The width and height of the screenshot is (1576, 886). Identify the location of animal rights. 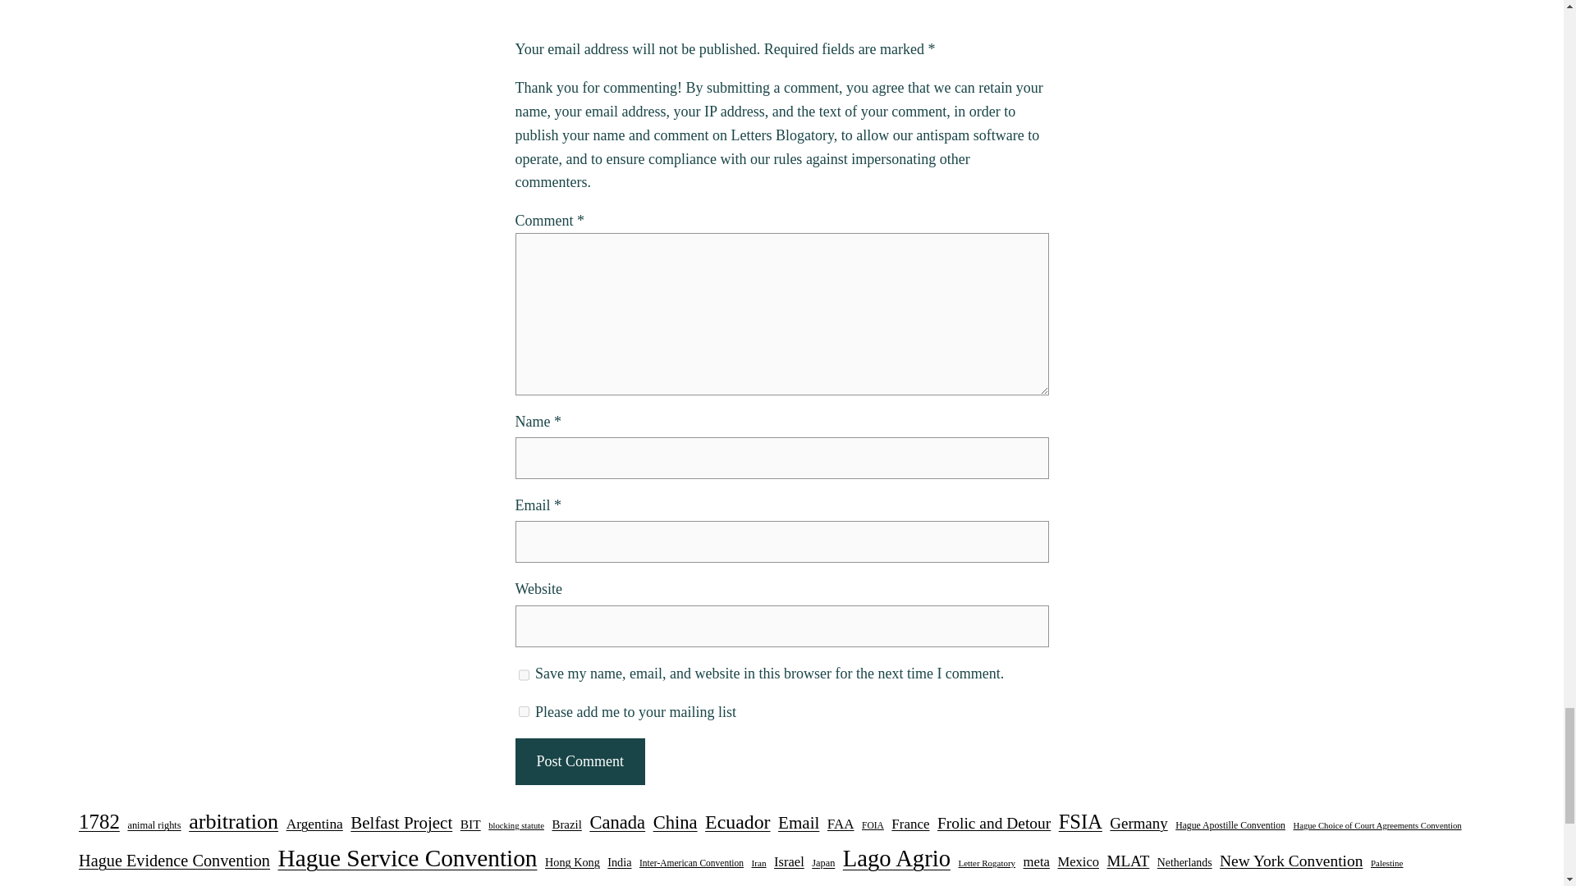
(154, 825).